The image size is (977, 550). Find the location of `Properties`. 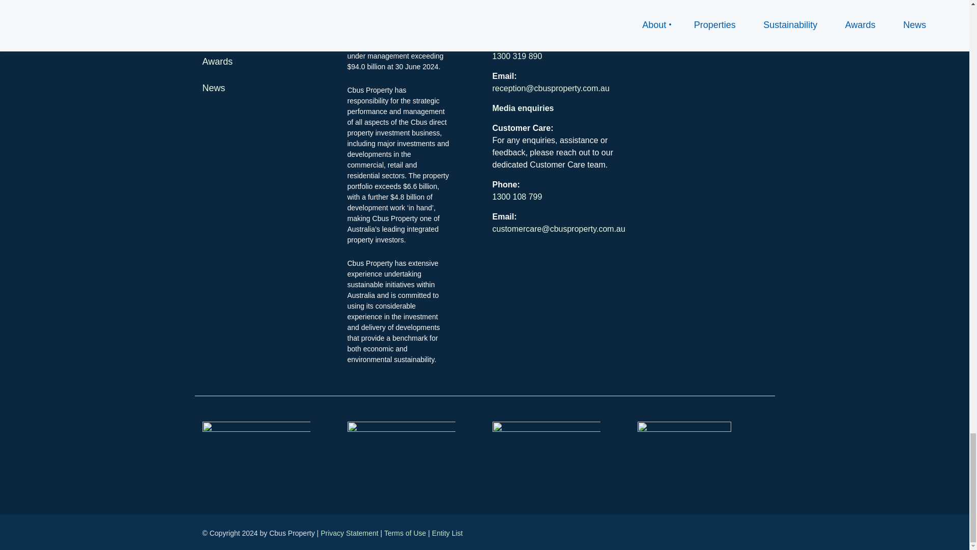

Properties is located at coordinates (223, 9).